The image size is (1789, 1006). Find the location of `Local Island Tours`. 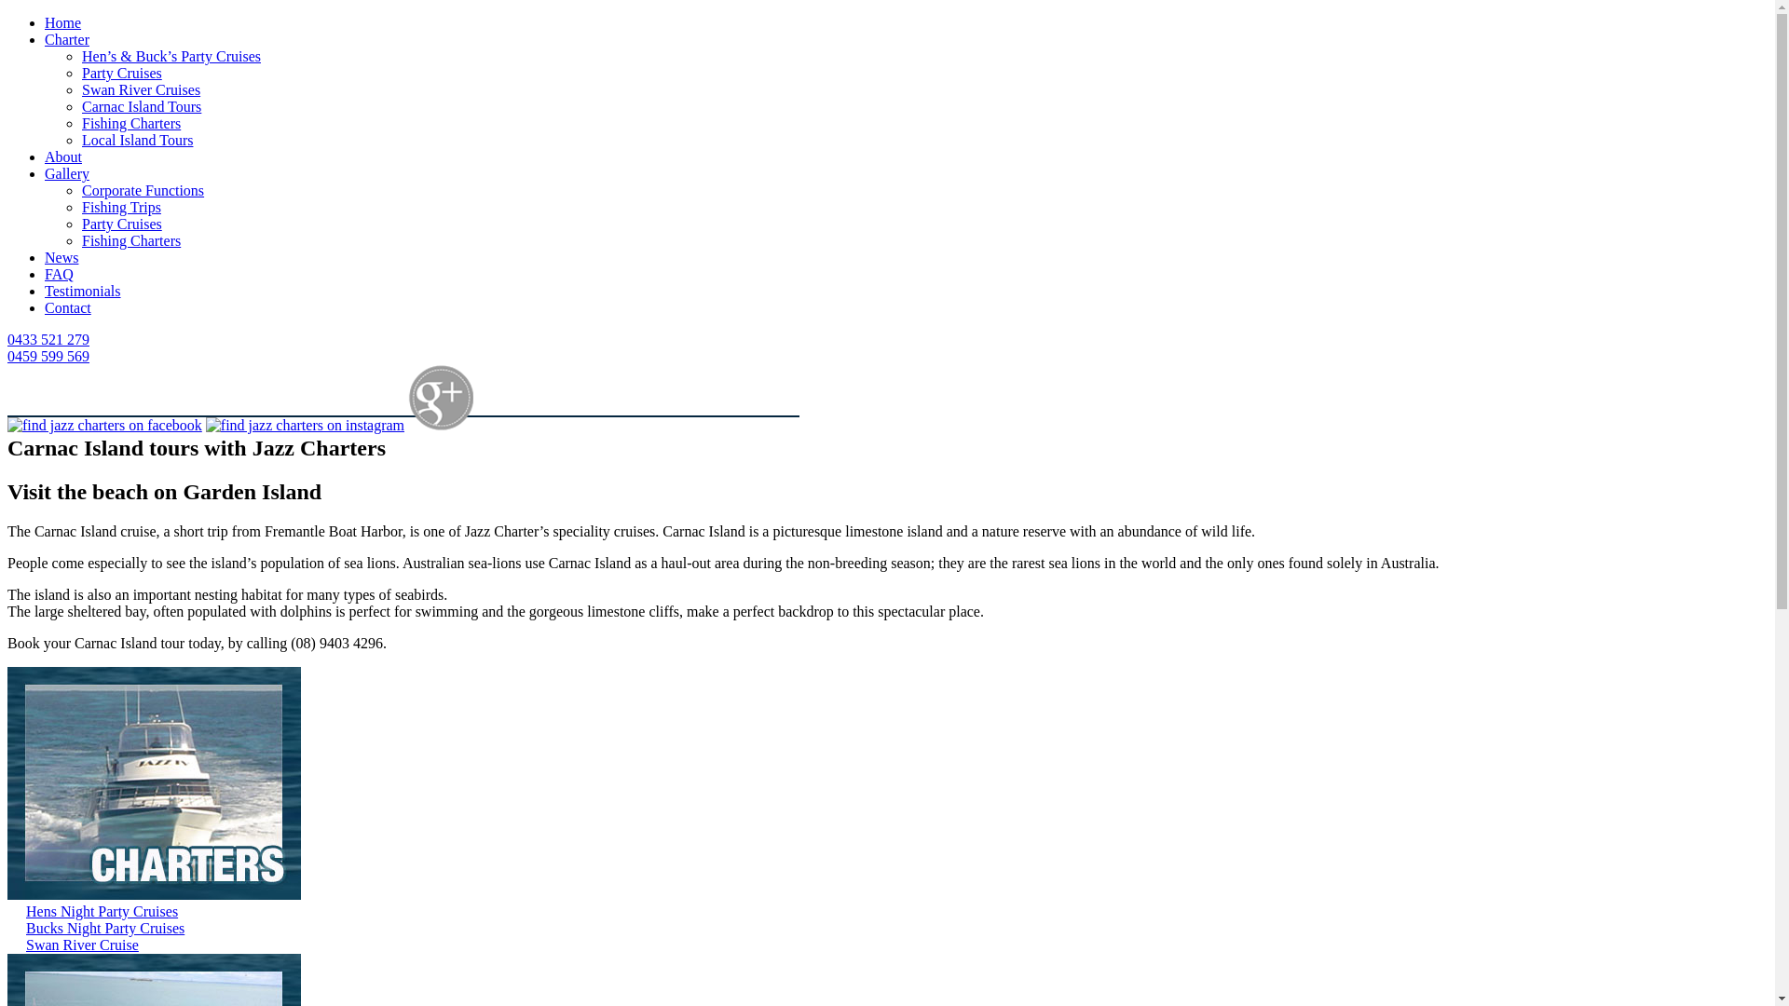

Local Island Tours is located at coordinates (138, 140).